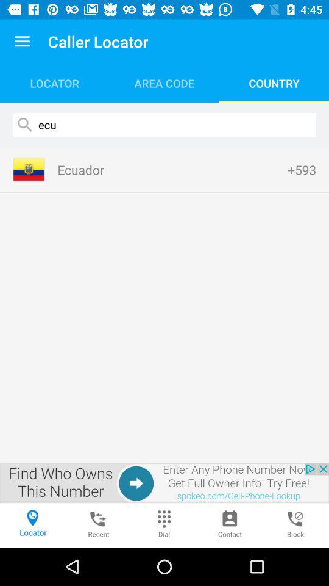 The image size is (329, 586). What do you see at coordinates (164, 483) in the screenshot?
I see `banner advertisement for spokeo` at bounding box center [164, 483].